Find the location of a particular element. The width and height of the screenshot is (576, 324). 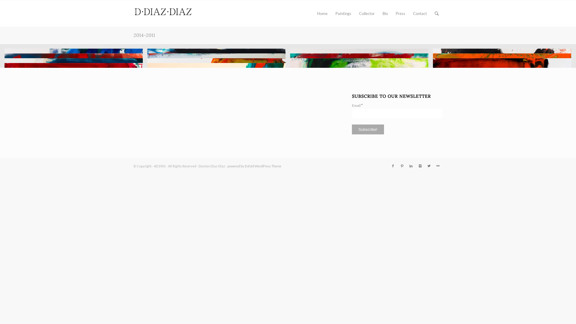

powered by Enfold WordPress Theme is located at coordinates (254, 166).